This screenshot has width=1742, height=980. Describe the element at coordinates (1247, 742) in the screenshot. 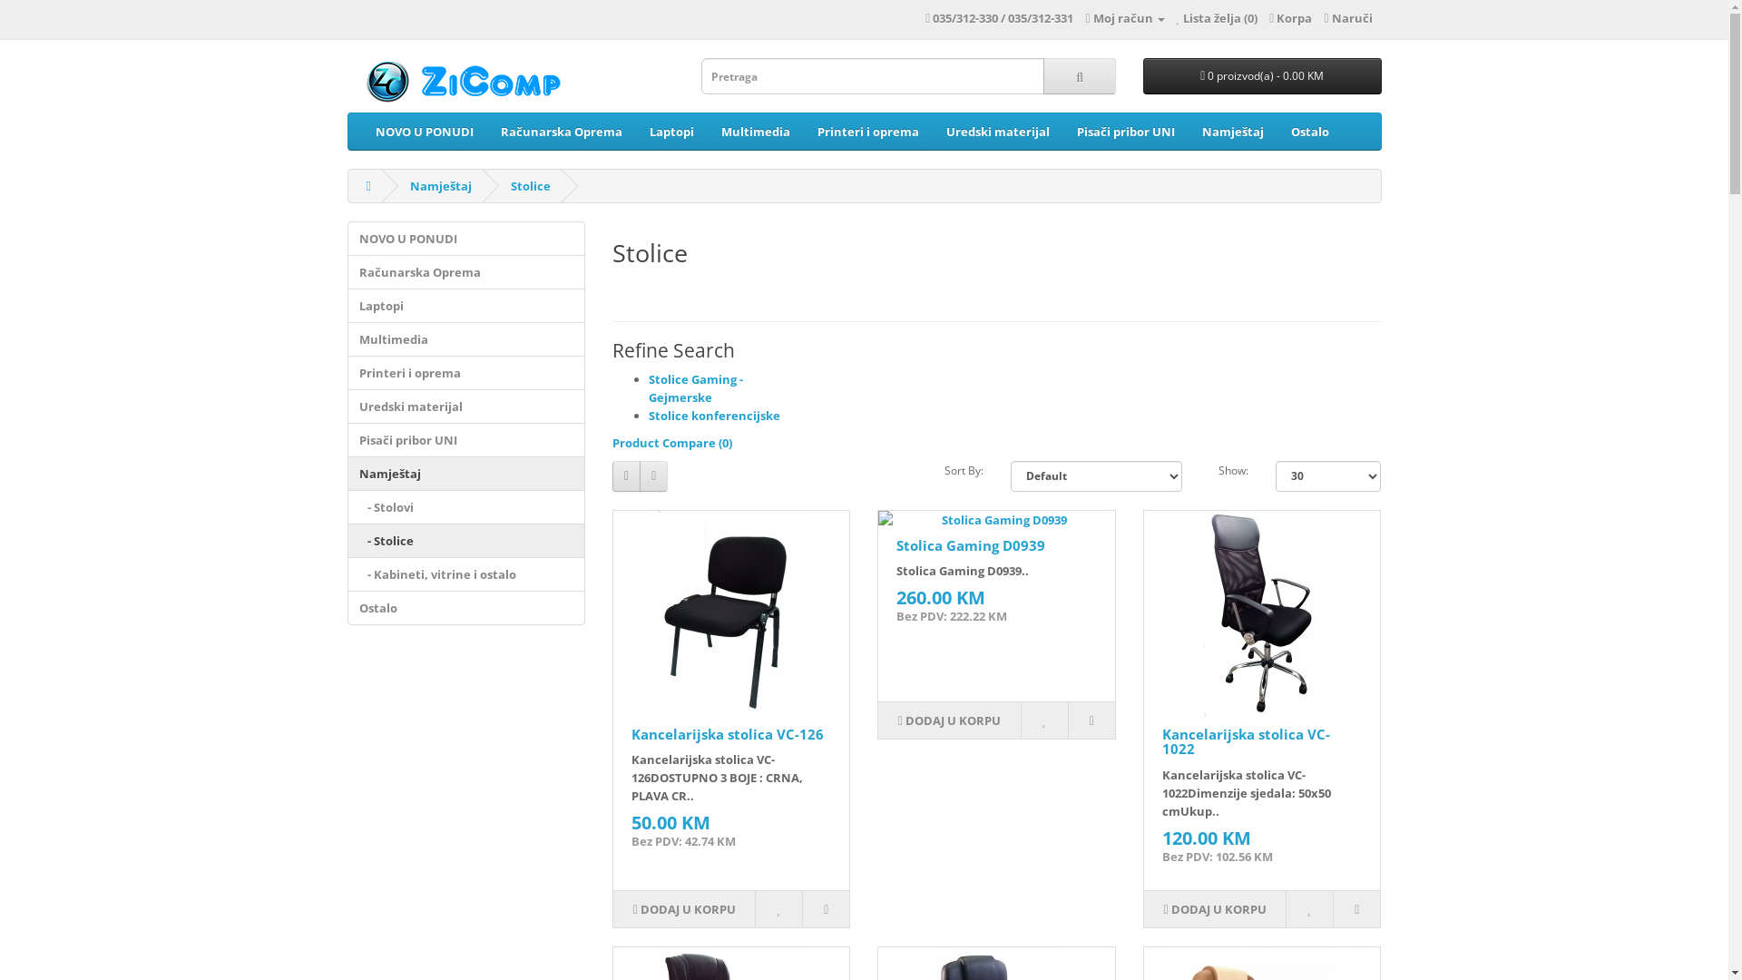

I see `Kancelarijska stolica VC-1022` at that location.